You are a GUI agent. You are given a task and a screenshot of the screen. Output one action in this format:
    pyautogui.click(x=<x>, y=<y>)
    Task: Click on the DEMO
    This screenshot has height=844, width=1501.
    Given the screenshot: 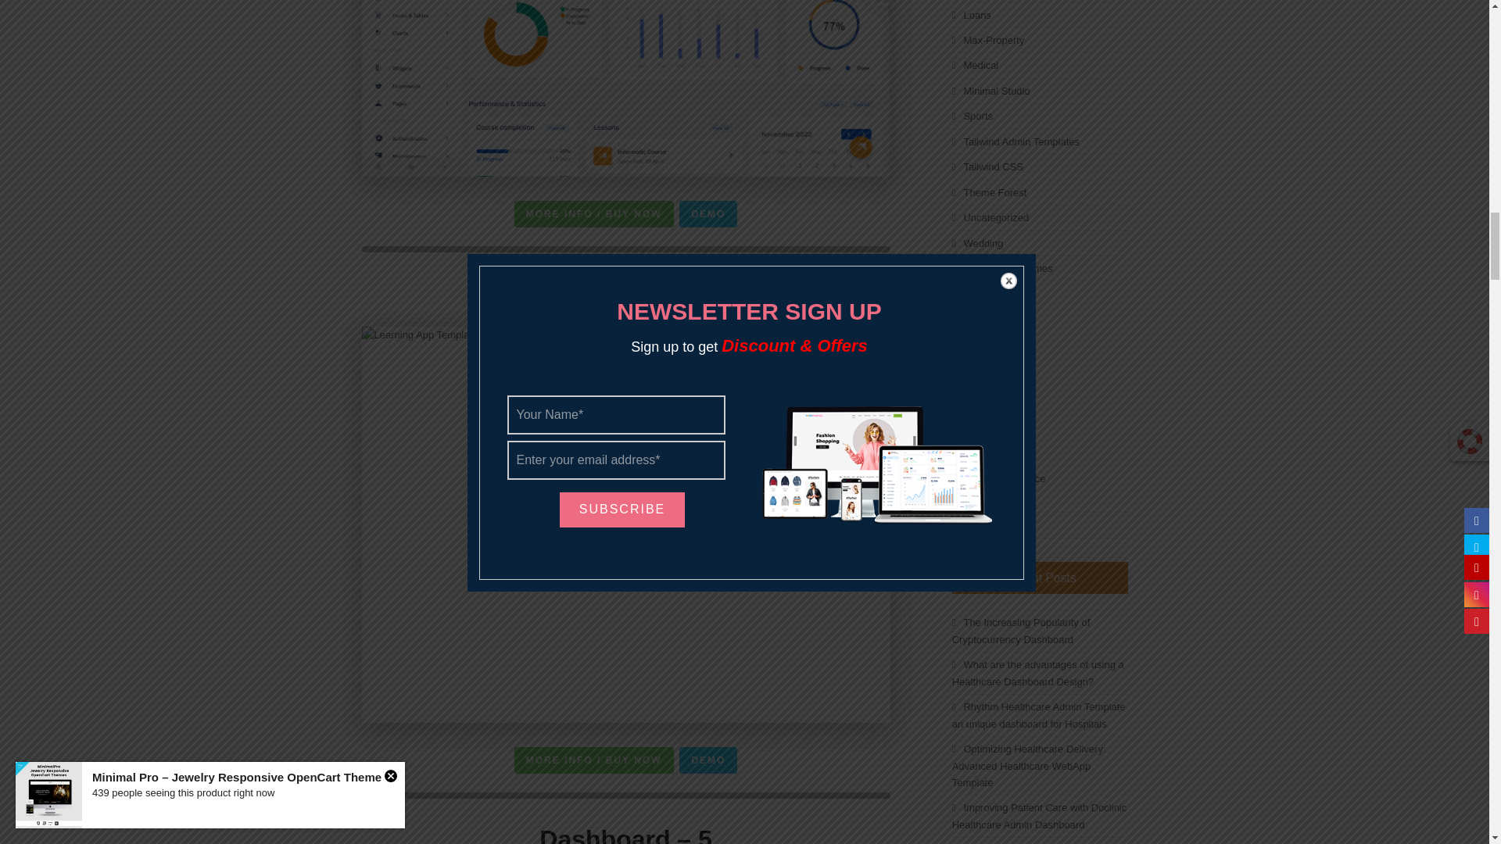 What is the action you would take?
    pyautogui.click(x=708, y=760)
    